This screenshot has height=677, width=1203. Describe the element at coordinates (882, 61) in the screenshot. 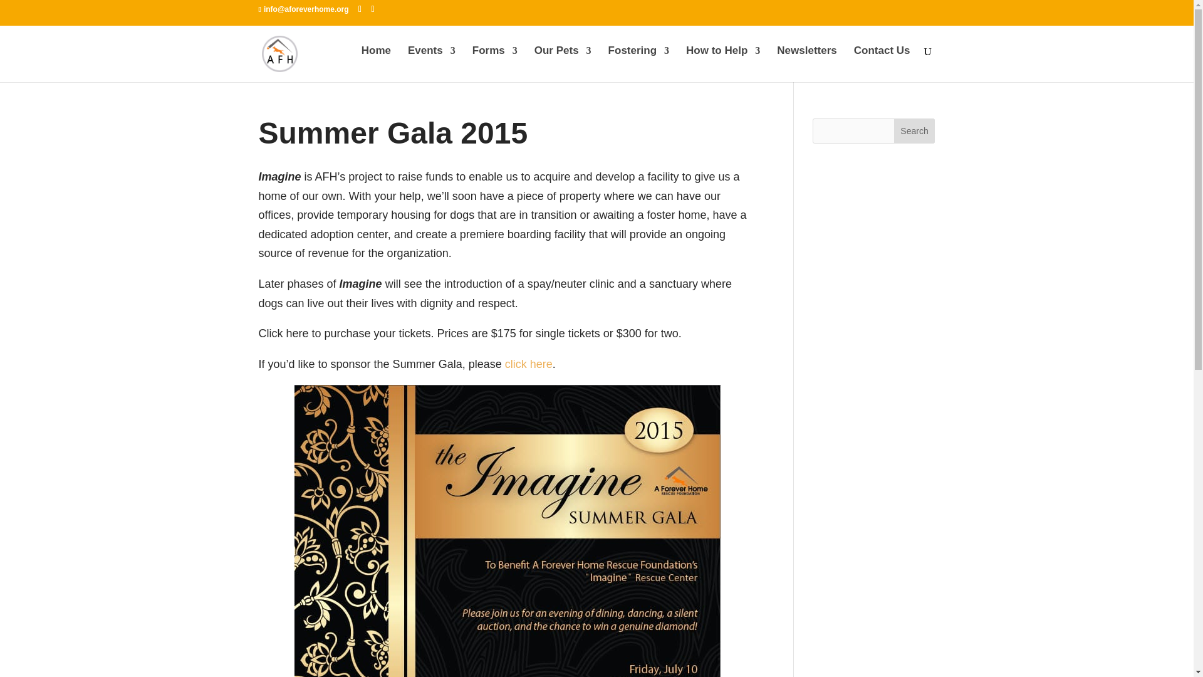

I see `Contact Us` at that location.